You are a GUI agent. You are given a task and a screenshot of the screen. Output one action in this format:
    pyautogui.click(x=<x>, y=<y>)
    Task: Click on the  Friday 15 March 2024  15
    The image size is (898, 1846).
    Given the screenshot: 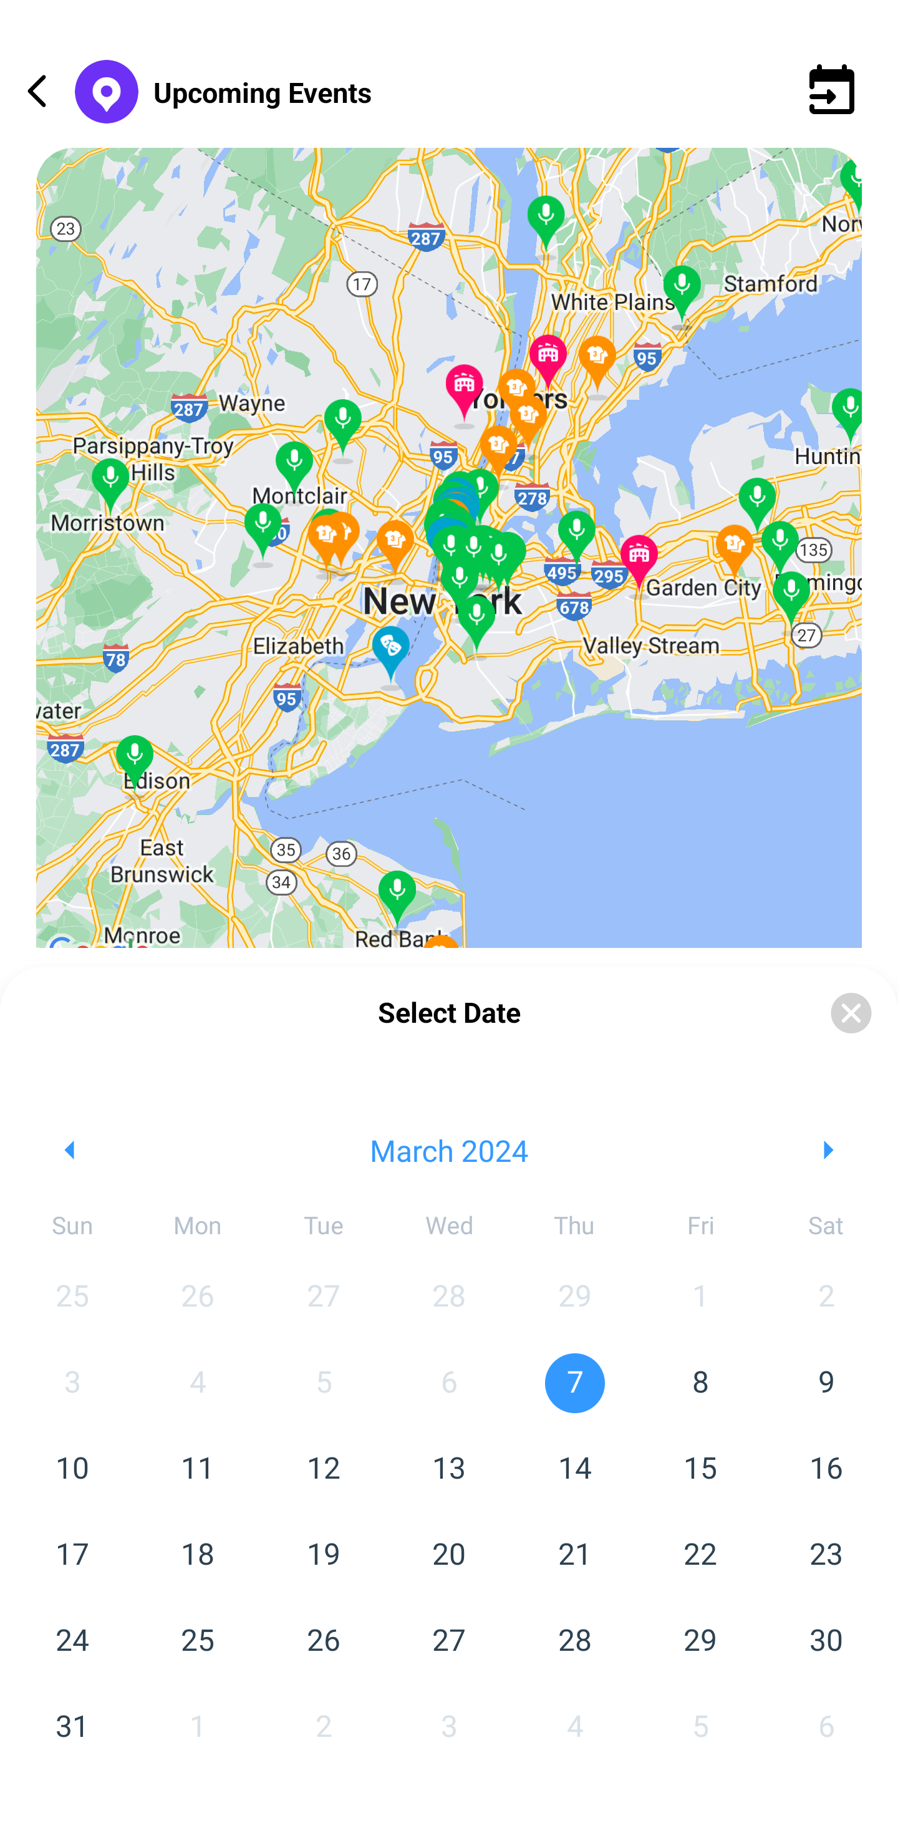 What is the action you would take?
    pyautogui.click(x=700, y=1469)
    